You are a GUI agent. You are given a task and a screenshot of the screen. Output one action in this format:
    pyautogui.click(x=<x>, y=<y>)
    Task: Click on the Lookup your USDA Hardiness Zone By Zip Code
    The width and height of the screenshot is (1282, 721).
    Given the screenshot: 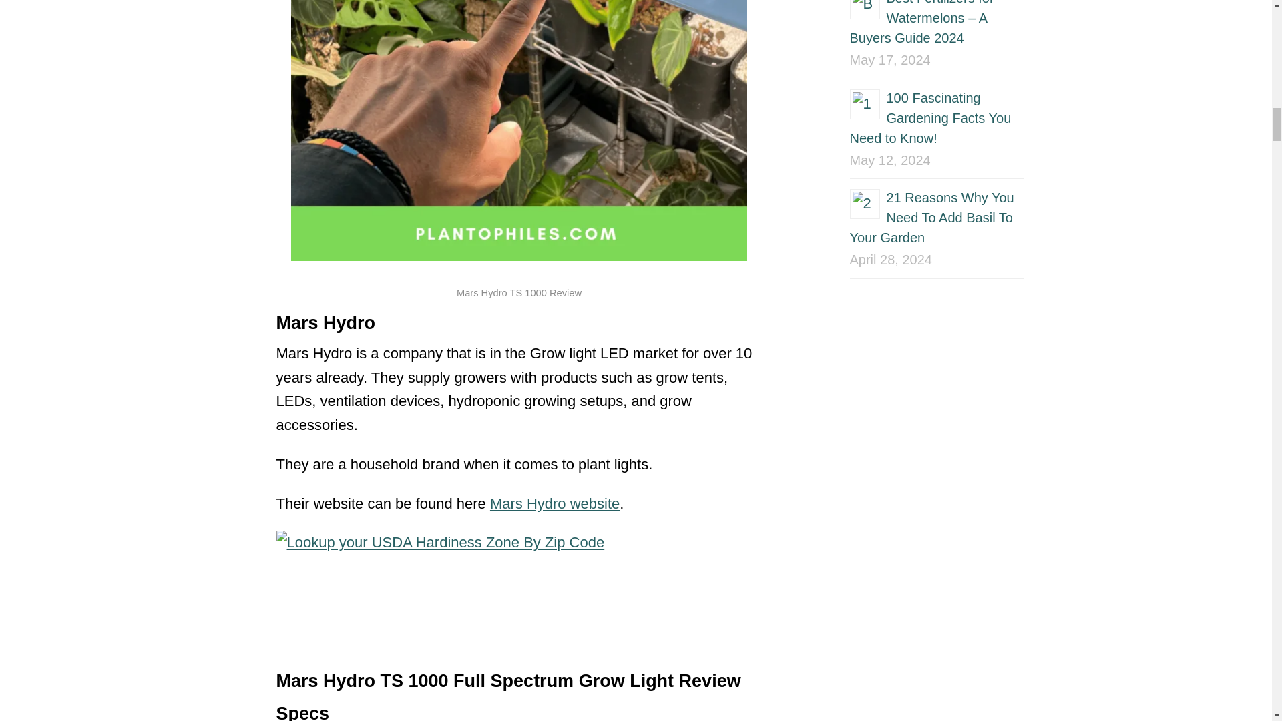 What is the action you would take?
    pyautogui.click(x=519, y=591)
    